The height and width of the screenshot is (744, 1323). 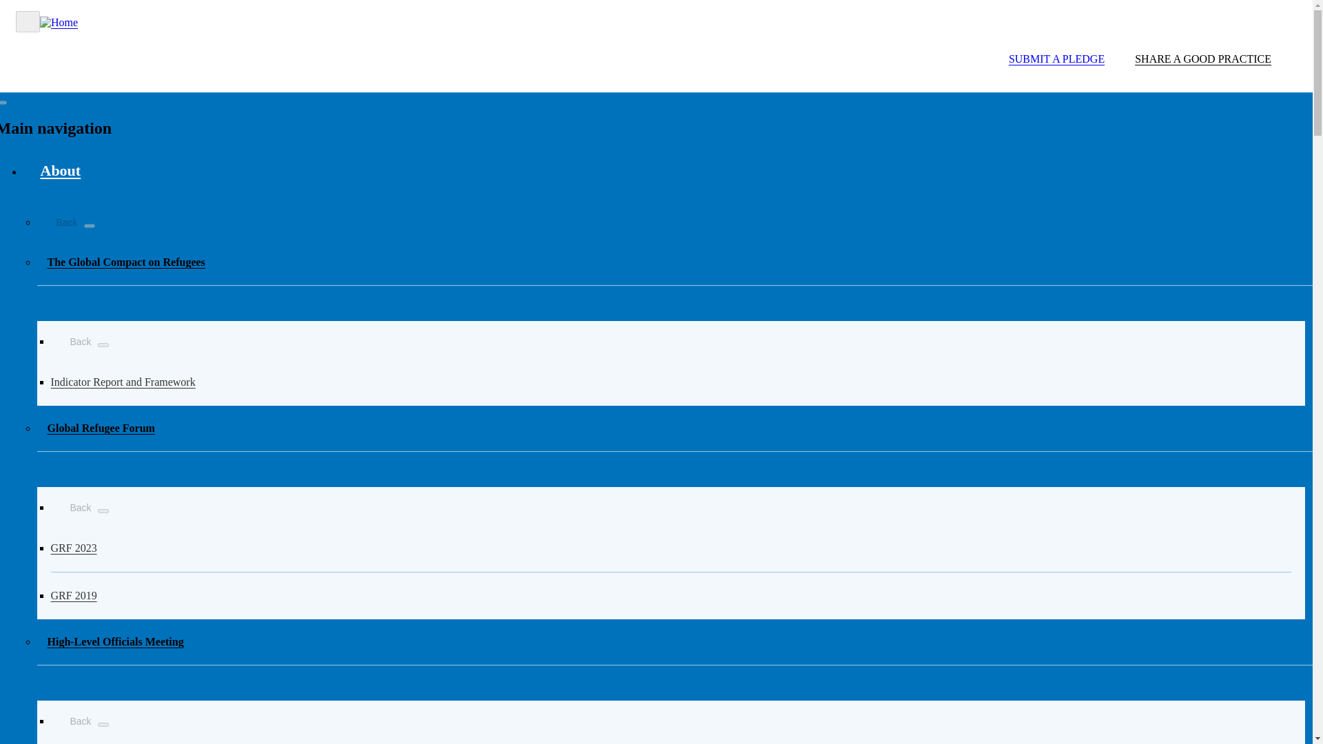 What do you see at coordinates (671, 382) in the screenshot?
I see `Indicator Report and Framework` at bounding box center [671, 382].